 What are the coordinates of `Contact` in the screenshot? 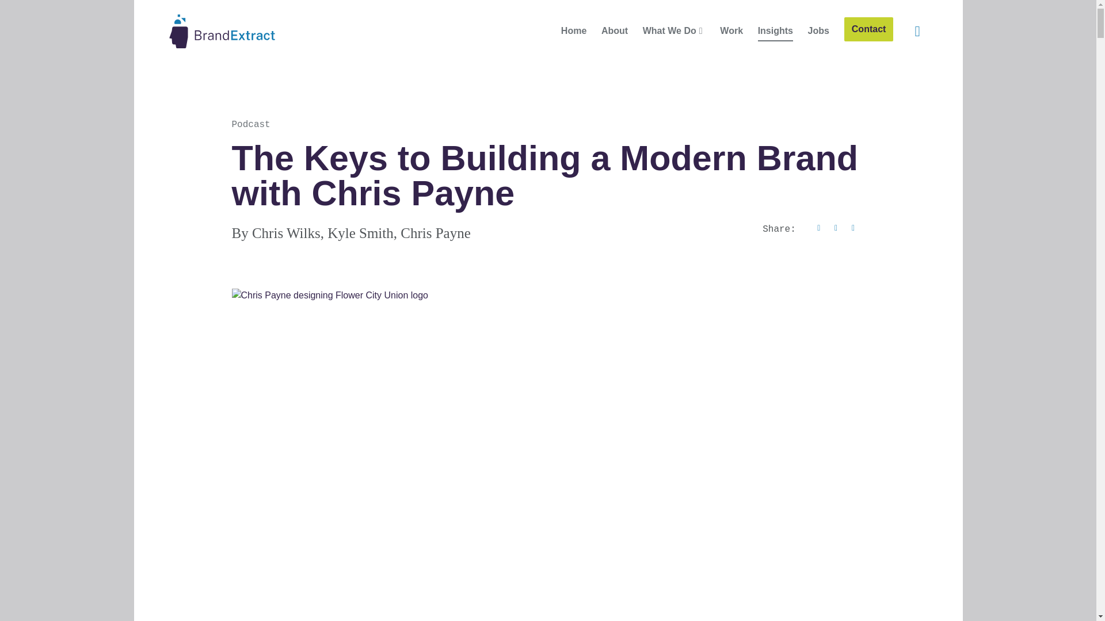 It's located at (868, 29).